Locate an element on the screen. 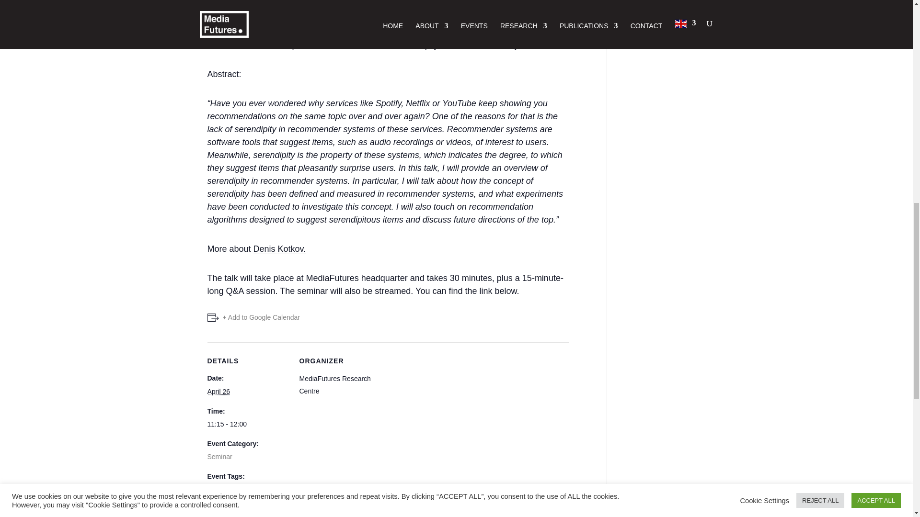 The image size is (920, 517). 2024-04-26 is located at coordinates (218, 392).